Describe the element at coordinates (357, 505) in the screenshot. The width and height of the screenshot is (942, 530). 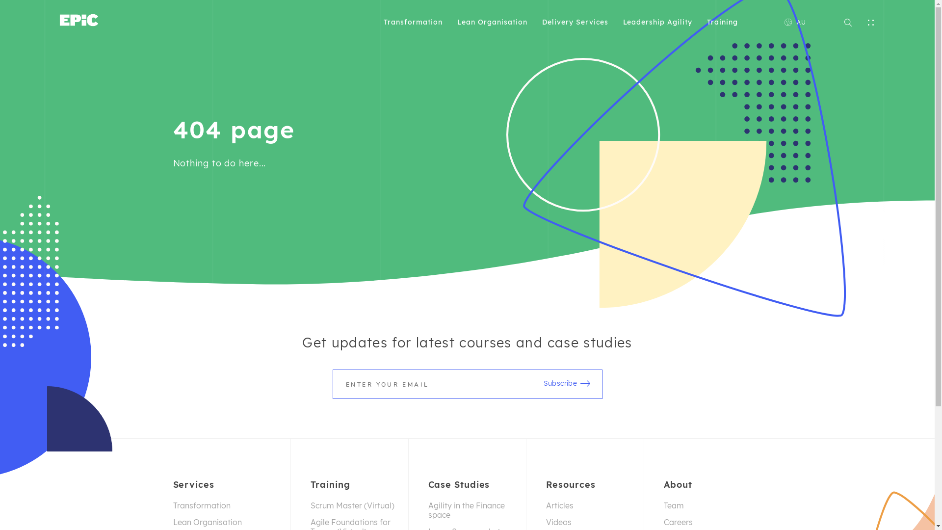
I see `Scrum Master (Virtual)` at that location.